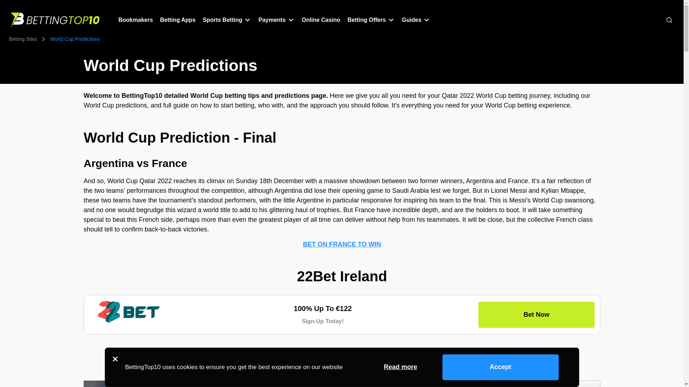 The height and width of the screenshot is (387, 689). Describe the element at coordinates (136, 20) in the screenshot. I see `Bookmakers` at that location.